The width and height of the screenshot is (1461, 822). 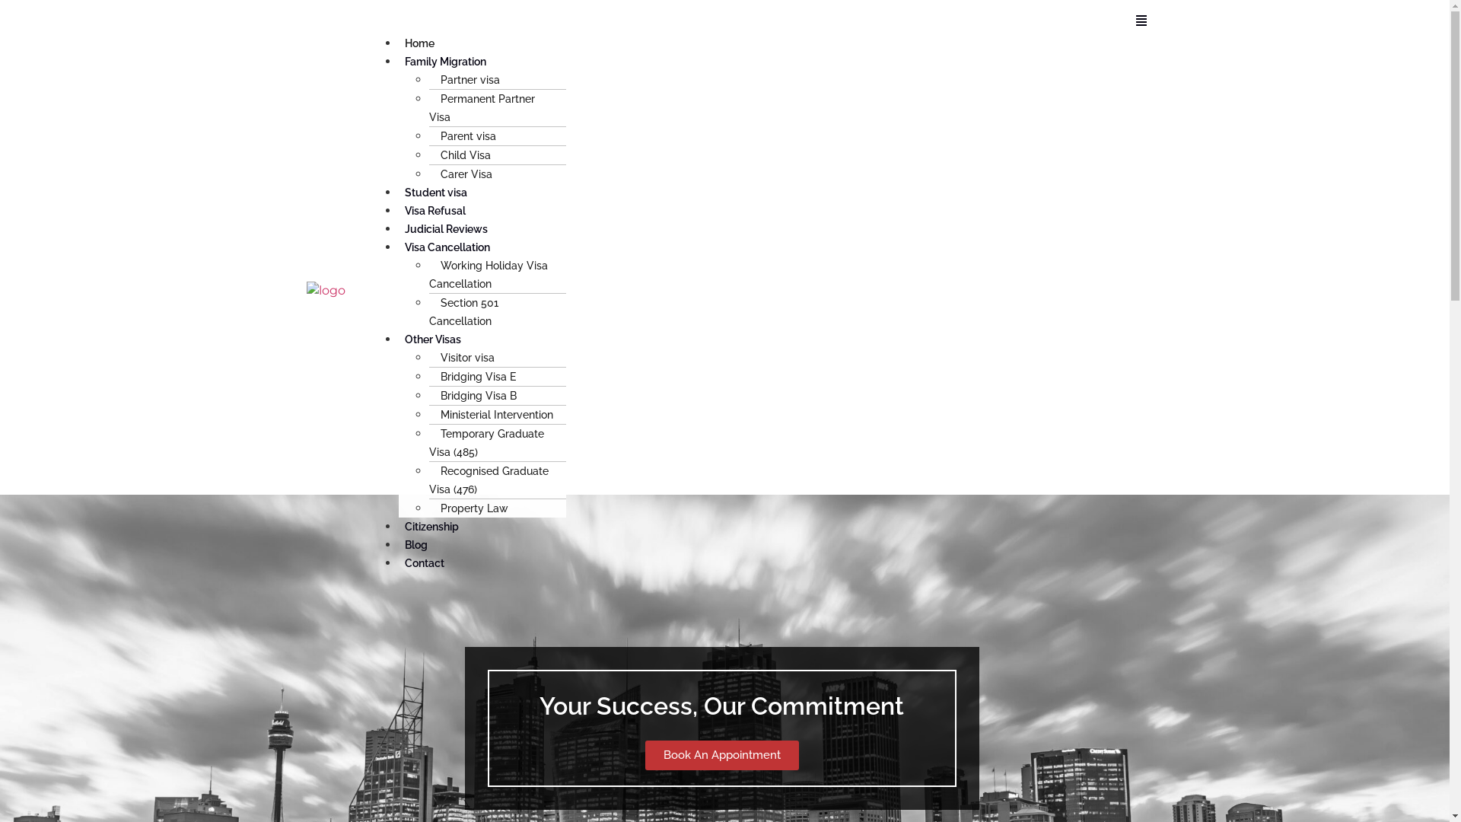 I want to click on Partner visa, so click(x=470, y=80).